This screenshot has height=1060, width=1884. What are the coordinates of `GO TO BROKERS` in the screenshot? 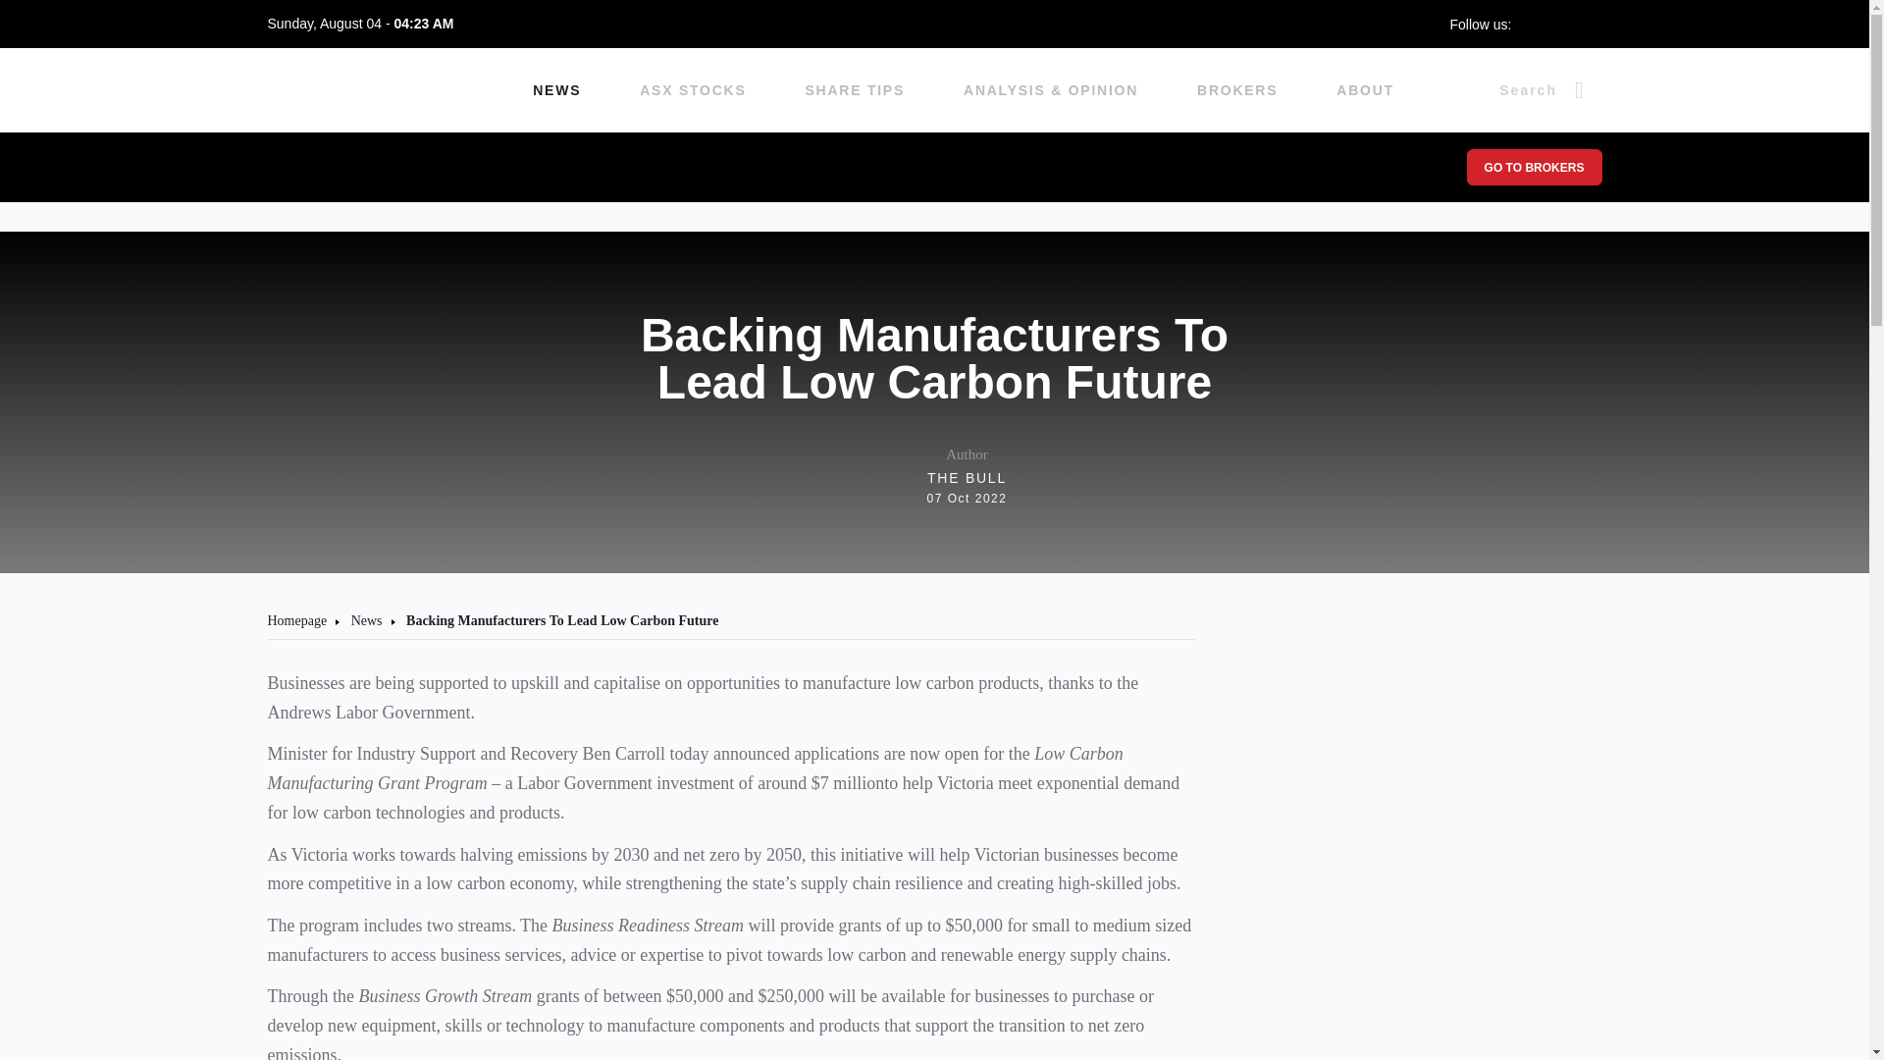 It's located at (856, 90).